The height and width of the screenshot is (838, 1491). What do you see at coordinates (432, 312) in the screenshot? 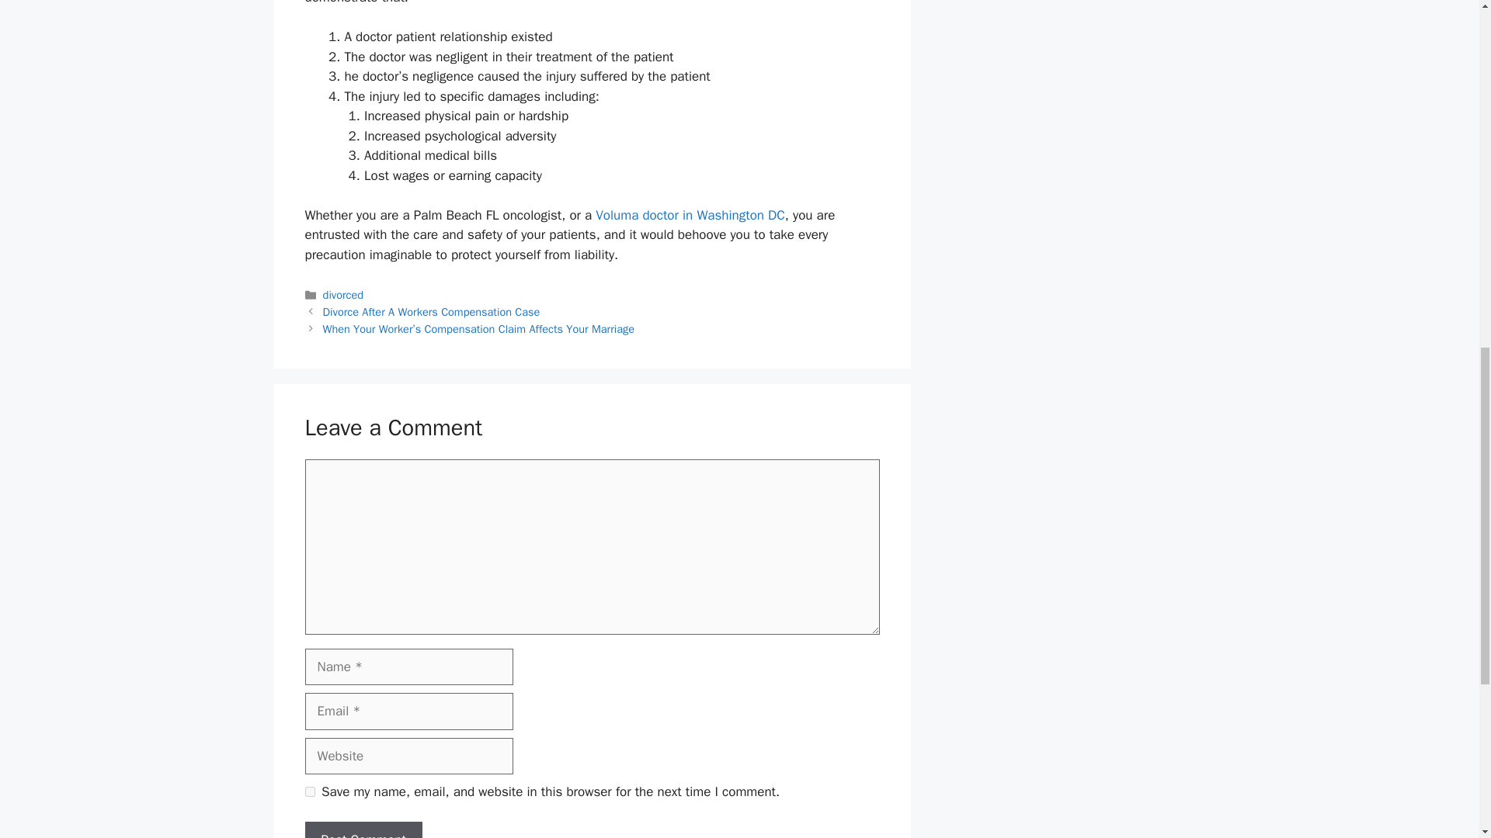
I see `Divorce After A Workers Compensation Case` at bounding box center [432, 312].